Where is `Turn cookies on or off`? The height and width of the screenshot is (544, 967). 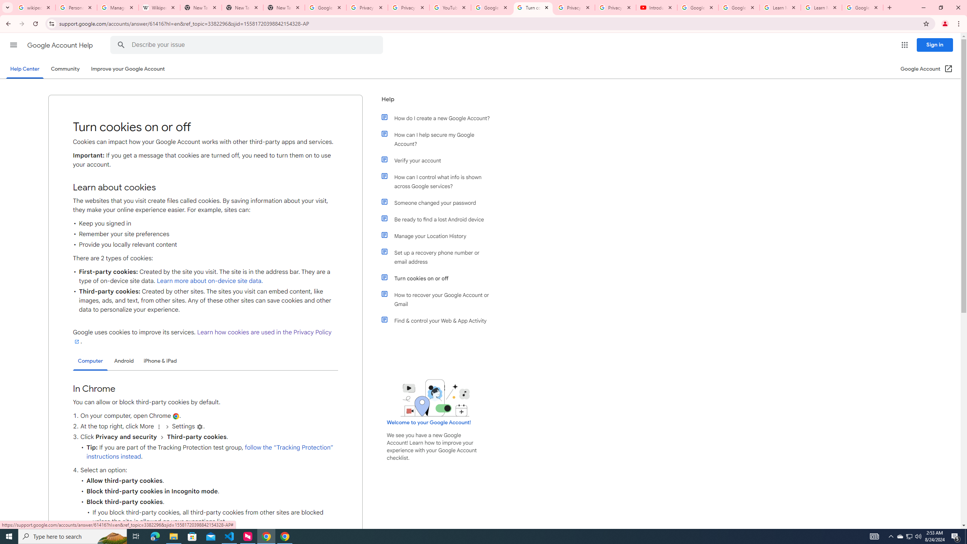
Turn cookies on or off is located at coordinates (439, 278).